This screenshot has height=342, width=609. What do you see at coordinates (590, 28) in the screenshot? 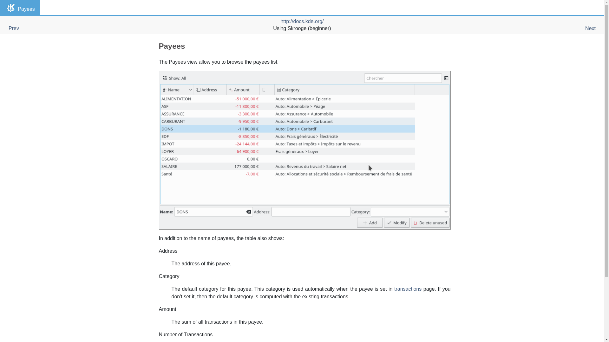
I see `Next` at bounding box center [590, 28].